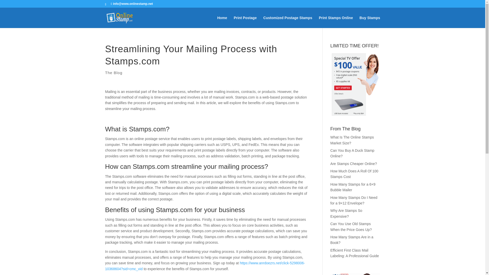 The height and width of the screenshot is (275, 489). What do you see at coordinates (351, 227) in the screenshot?
I see `Can You Use Old Stamps When the Price Goes Up?` at bounding box center [351, 227].